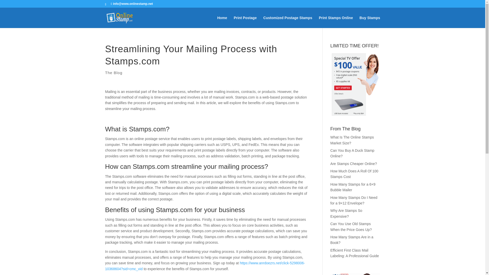 The height and width of the screenshot is (275, 489). What do you see at coordinates (351, 227) in the screenshot?
I see `Can You Use Old Stamps When the Price Goes Up?` at bounding box center [351, 227].